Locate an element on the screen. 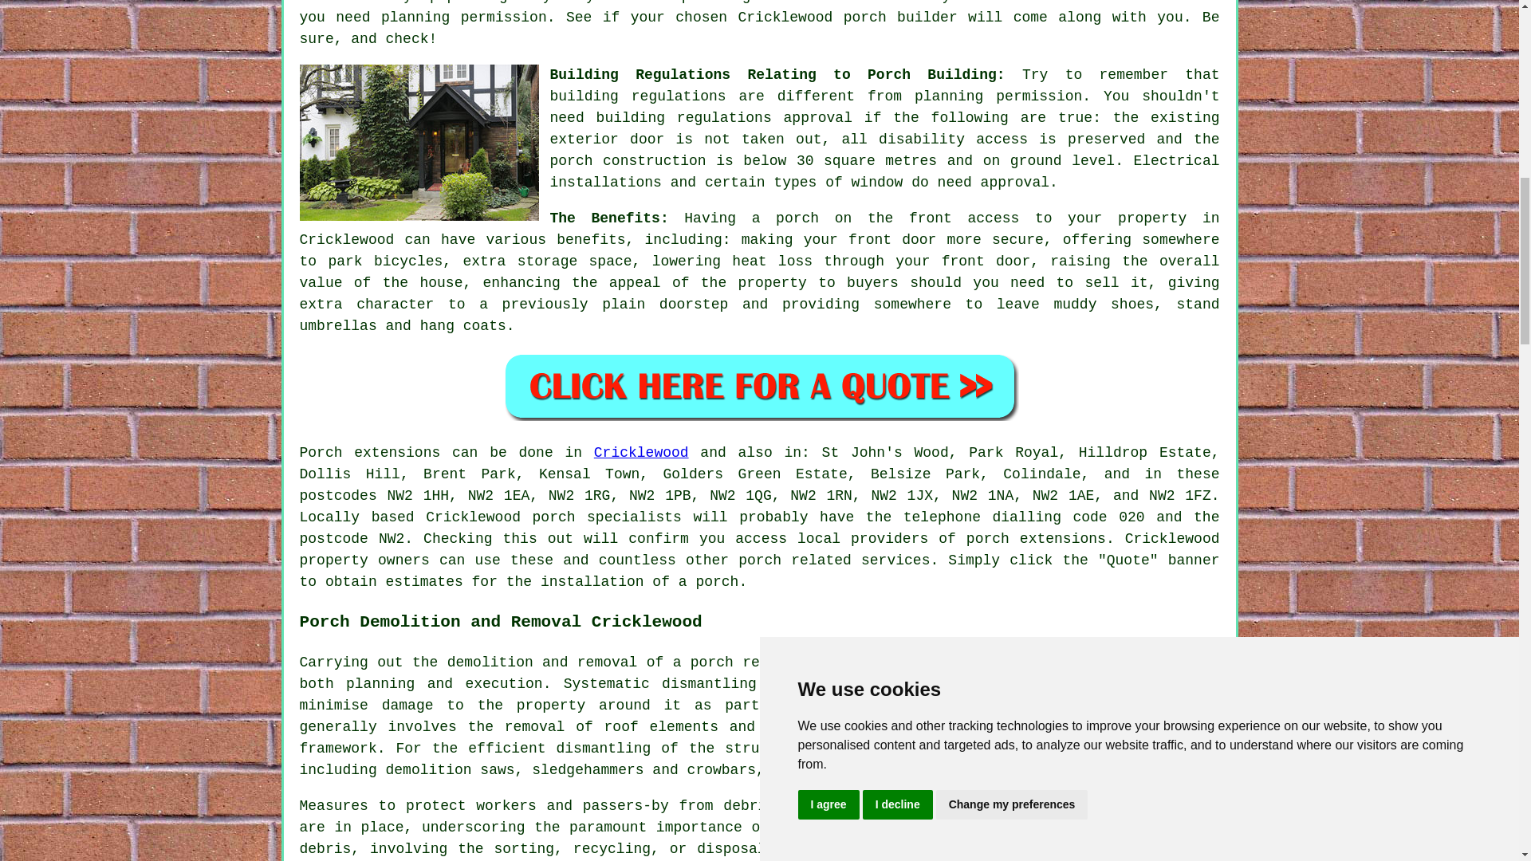 The image size is (1531, 861). Porch Demolition and Removal Cricklewood is located at coordinates (1100, 828).